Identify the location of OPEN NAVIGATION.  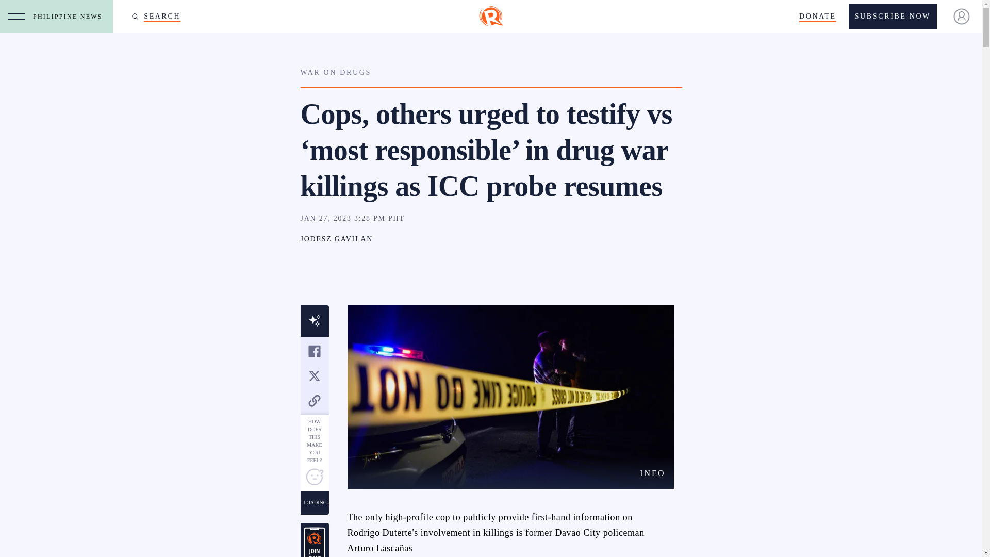
(16, 17).